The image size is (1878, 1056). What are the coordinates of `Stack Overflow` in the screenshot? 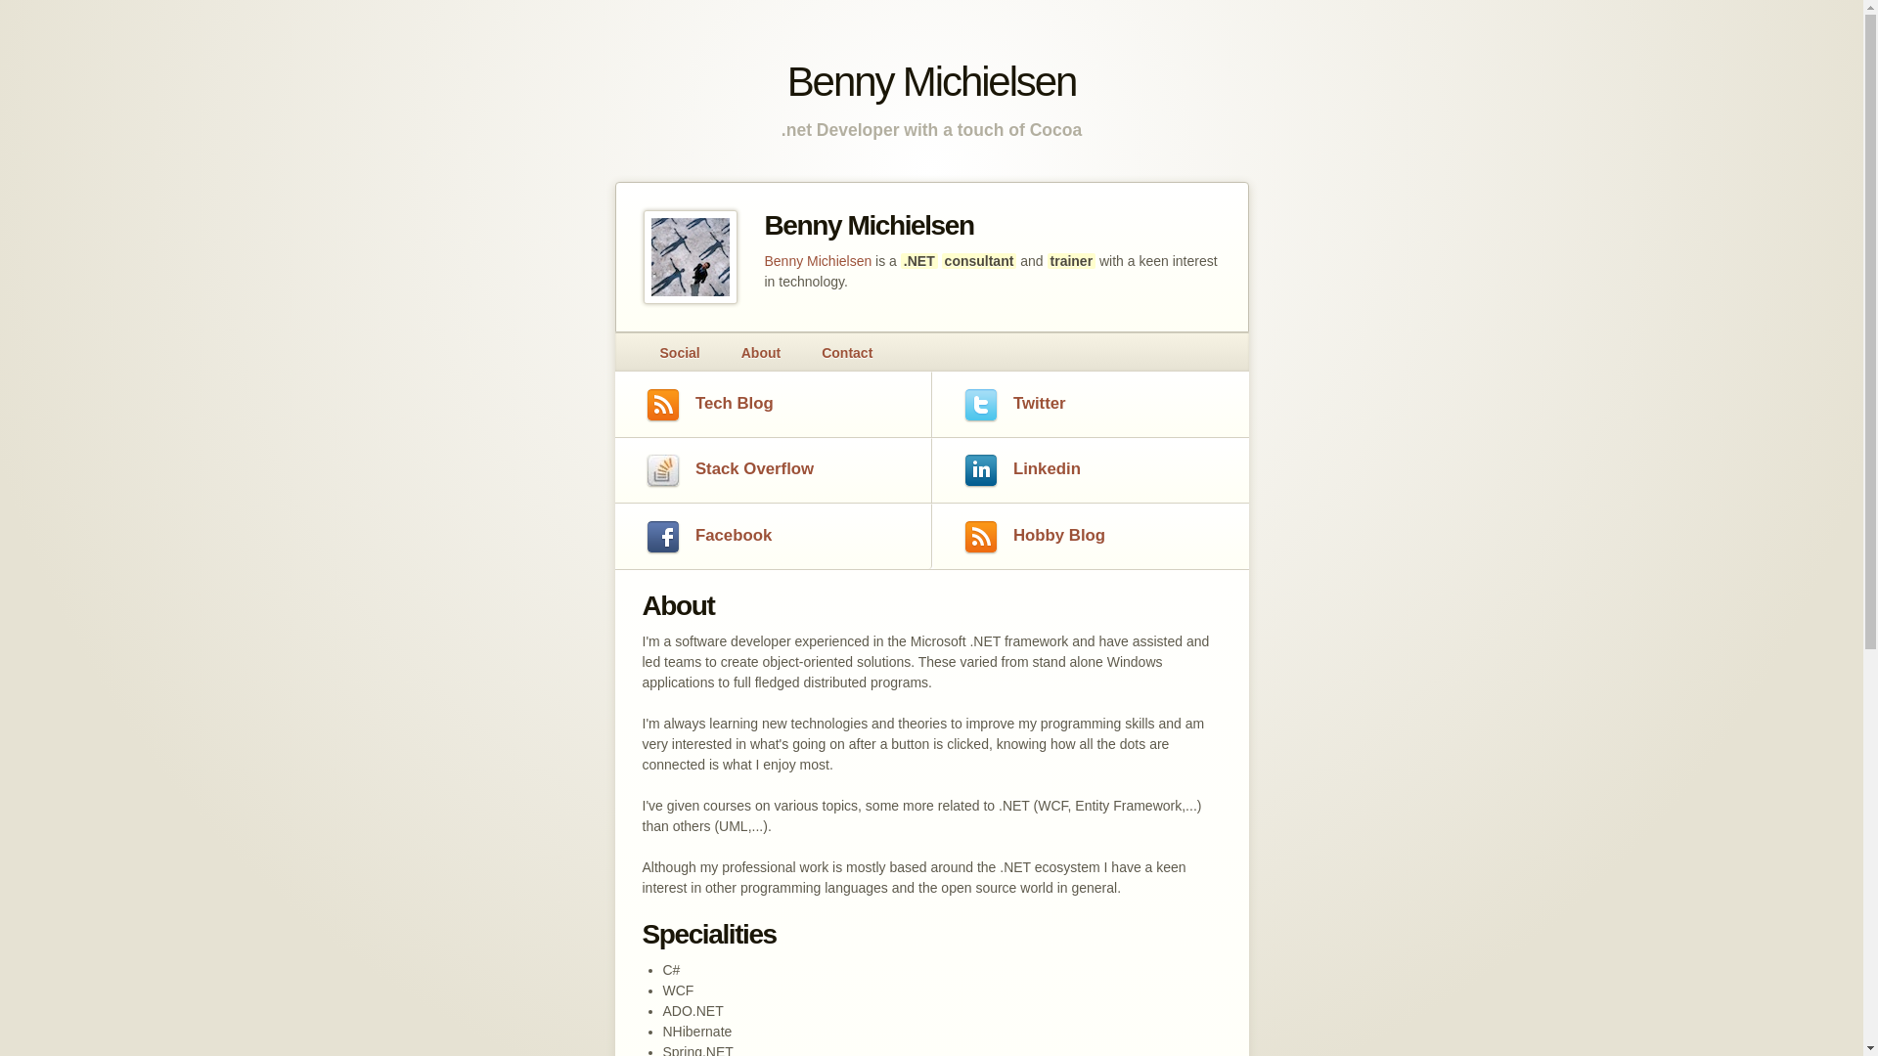 It's located at (773, 471).